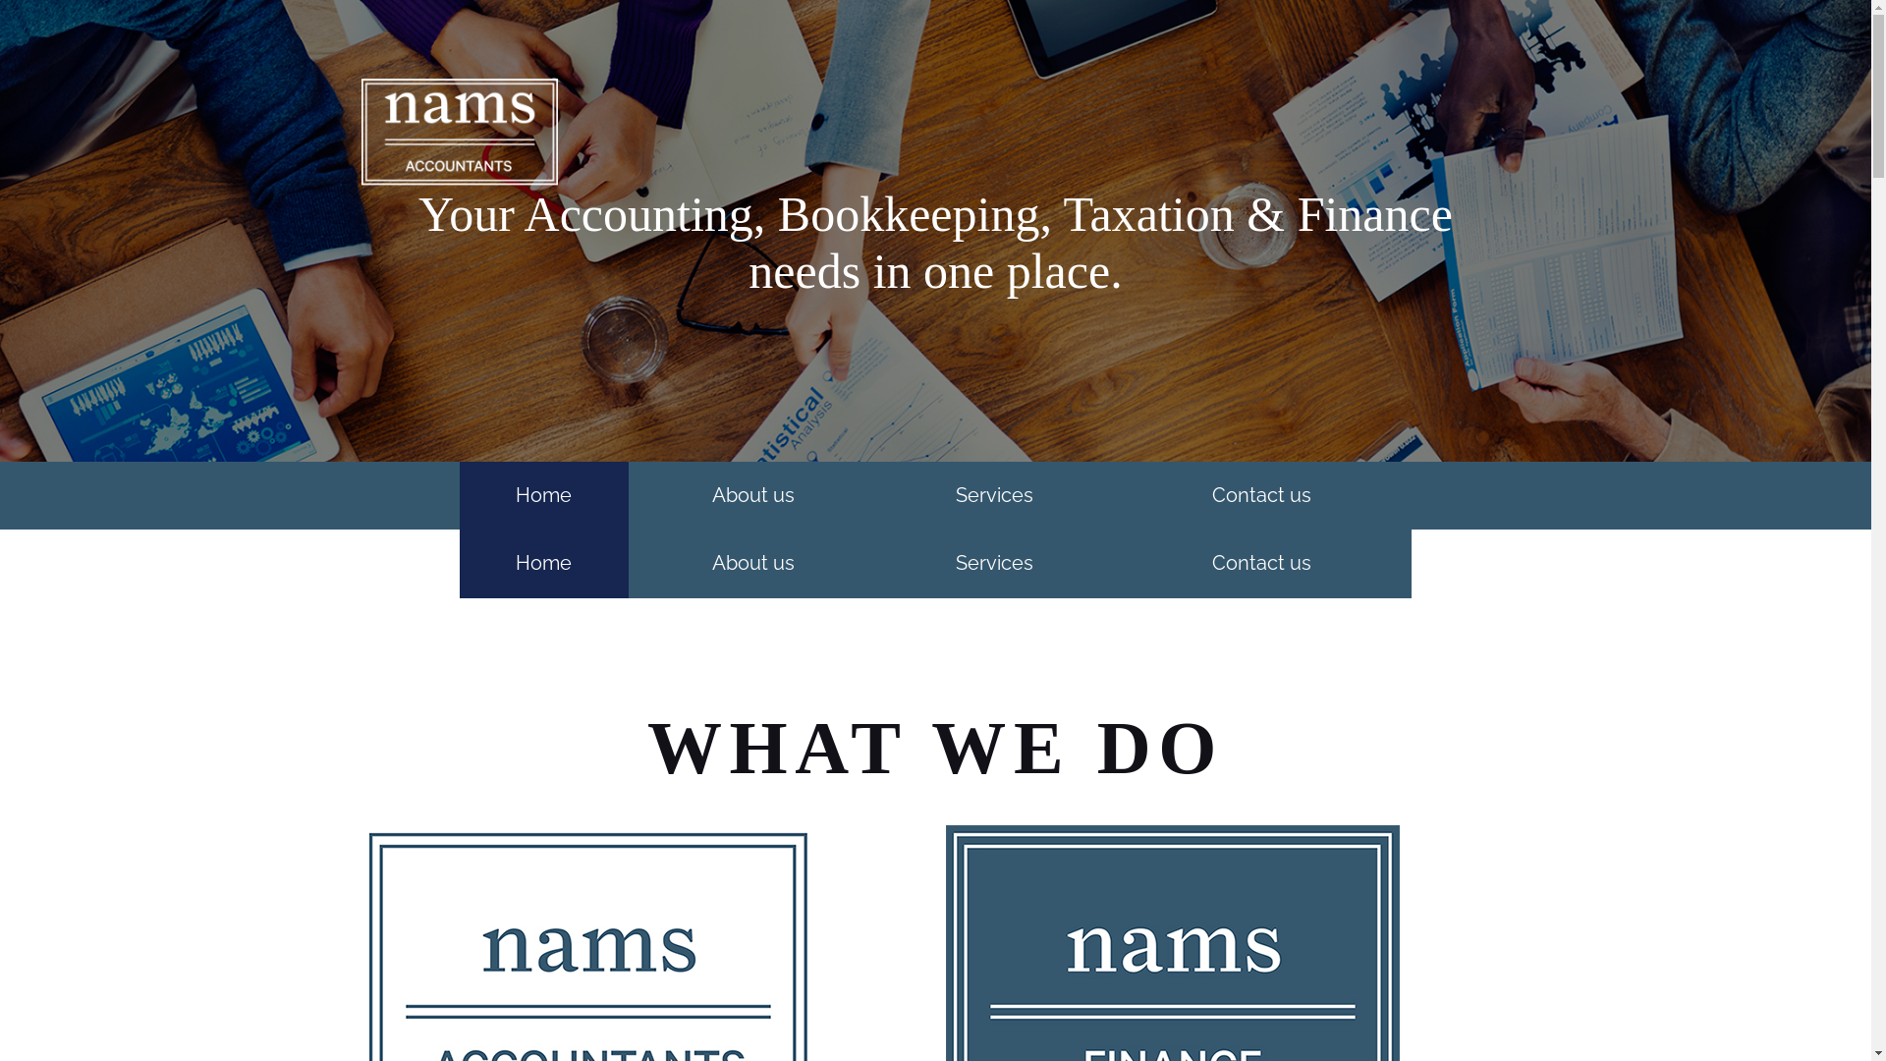  I want to click on Services, so click(996, 564).